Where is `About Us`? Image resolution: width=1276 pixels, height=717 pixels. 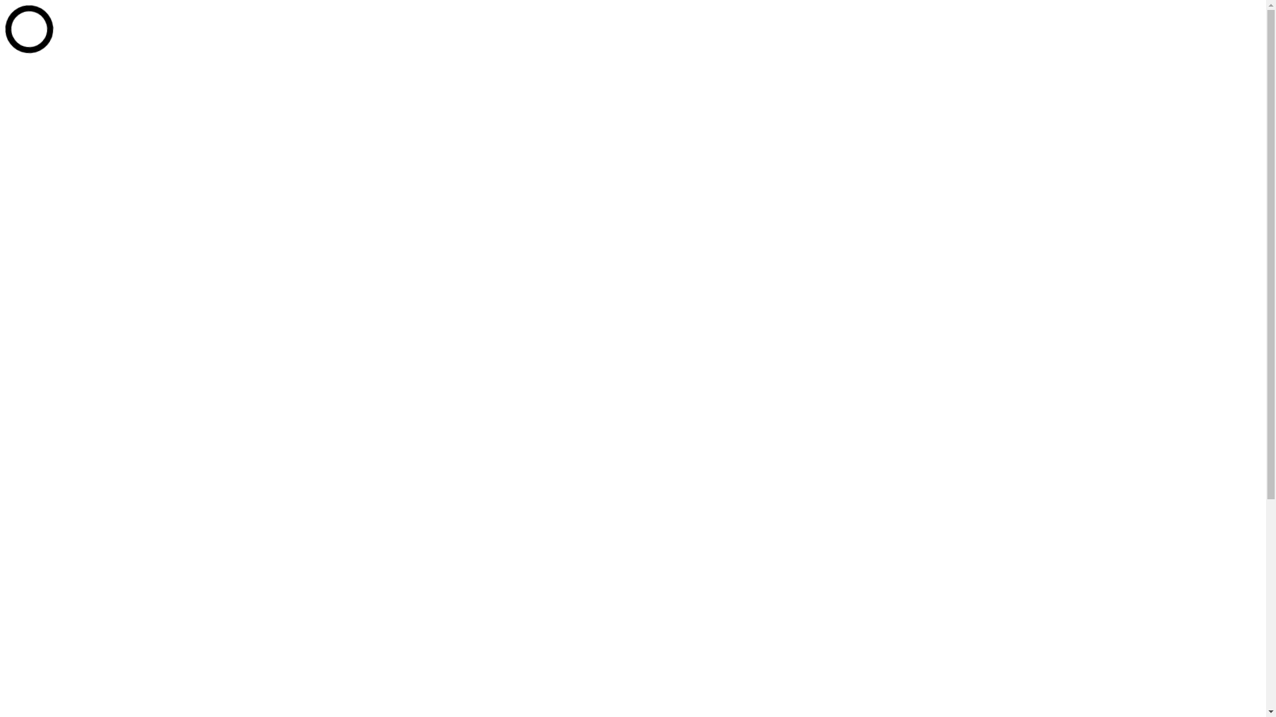 About Us is located at coordinates (53, 220).